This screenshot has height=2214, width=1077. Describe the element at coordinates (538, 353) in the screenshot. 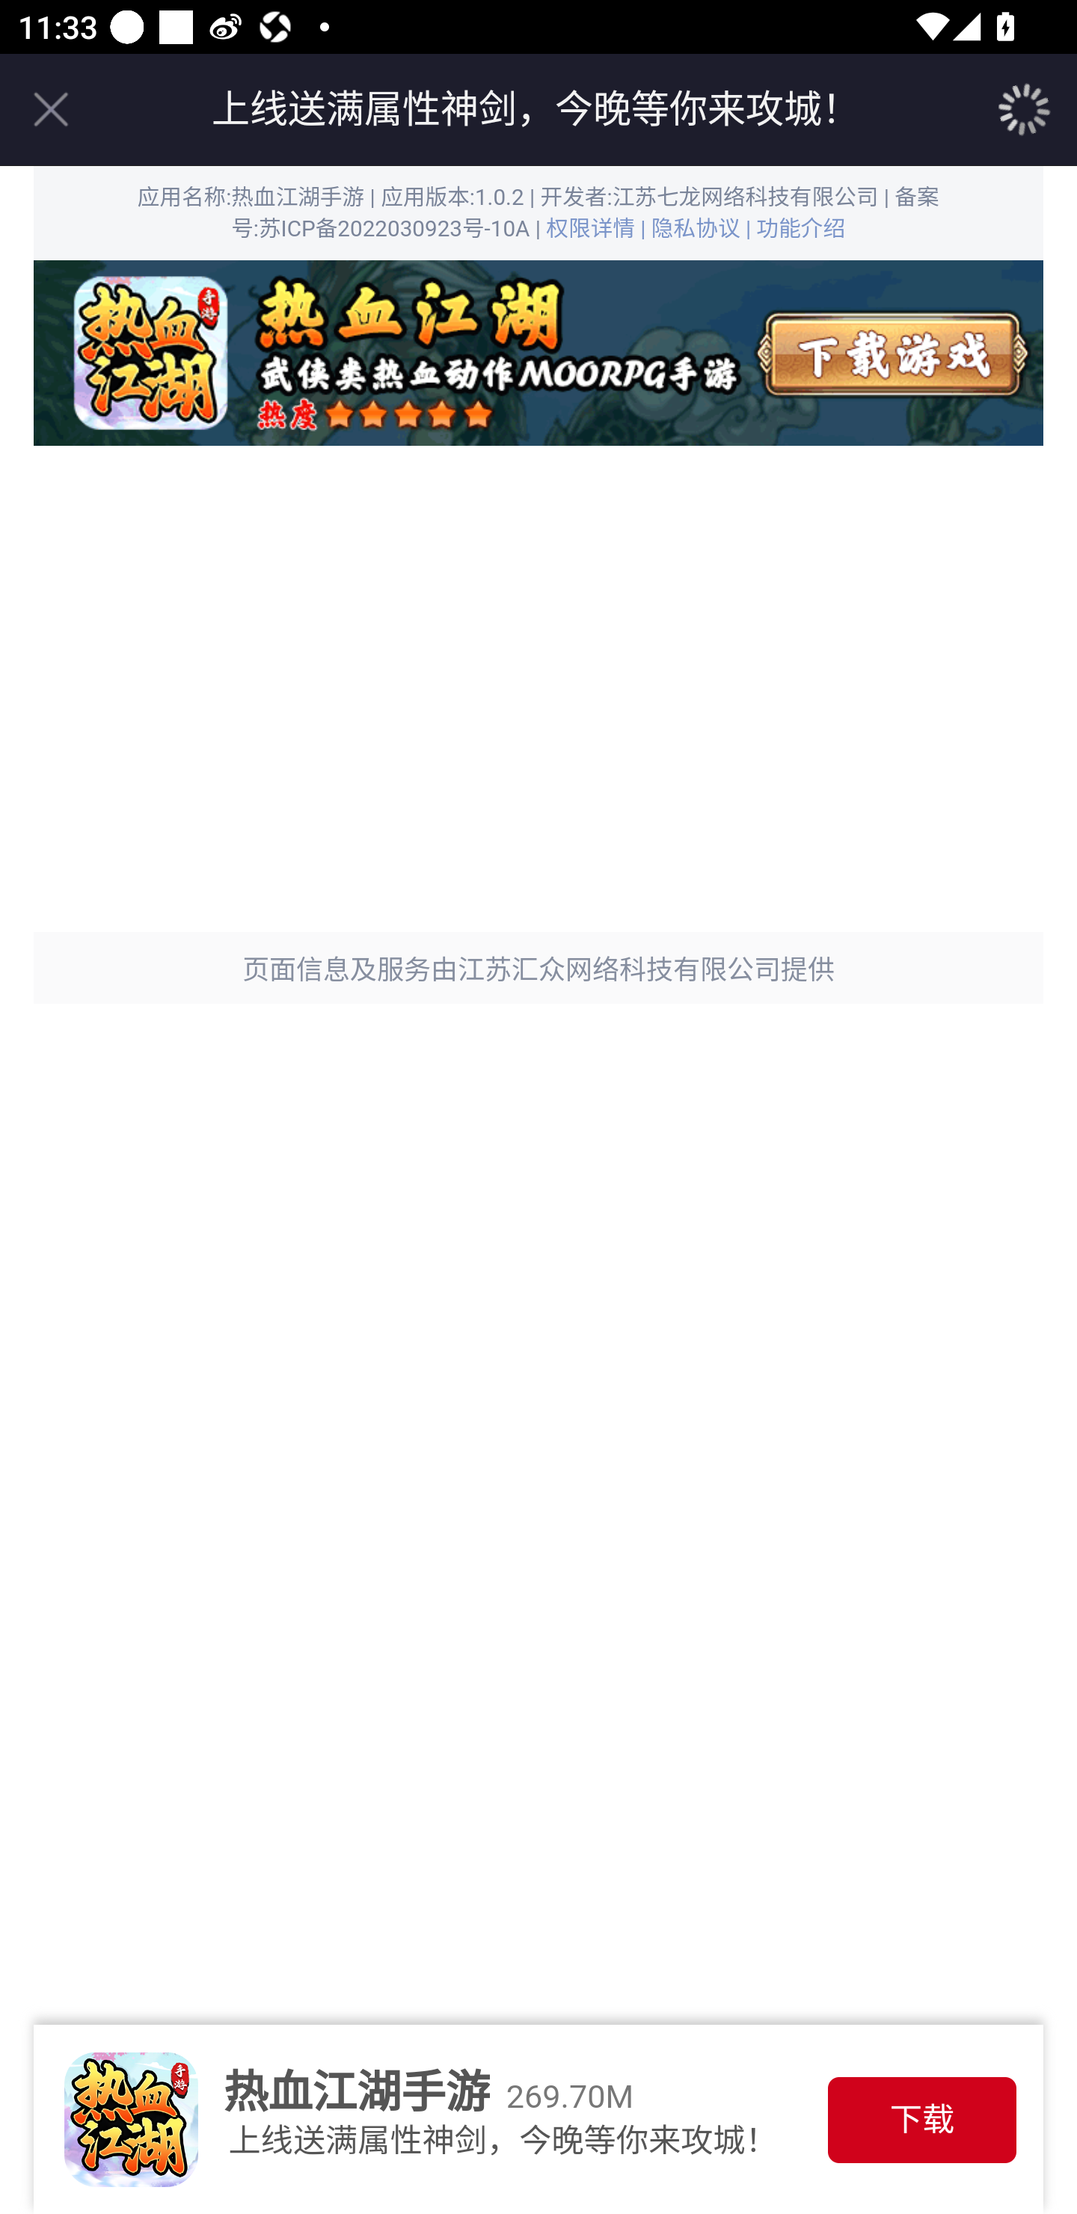

I see `0?tp=webp` at that location.